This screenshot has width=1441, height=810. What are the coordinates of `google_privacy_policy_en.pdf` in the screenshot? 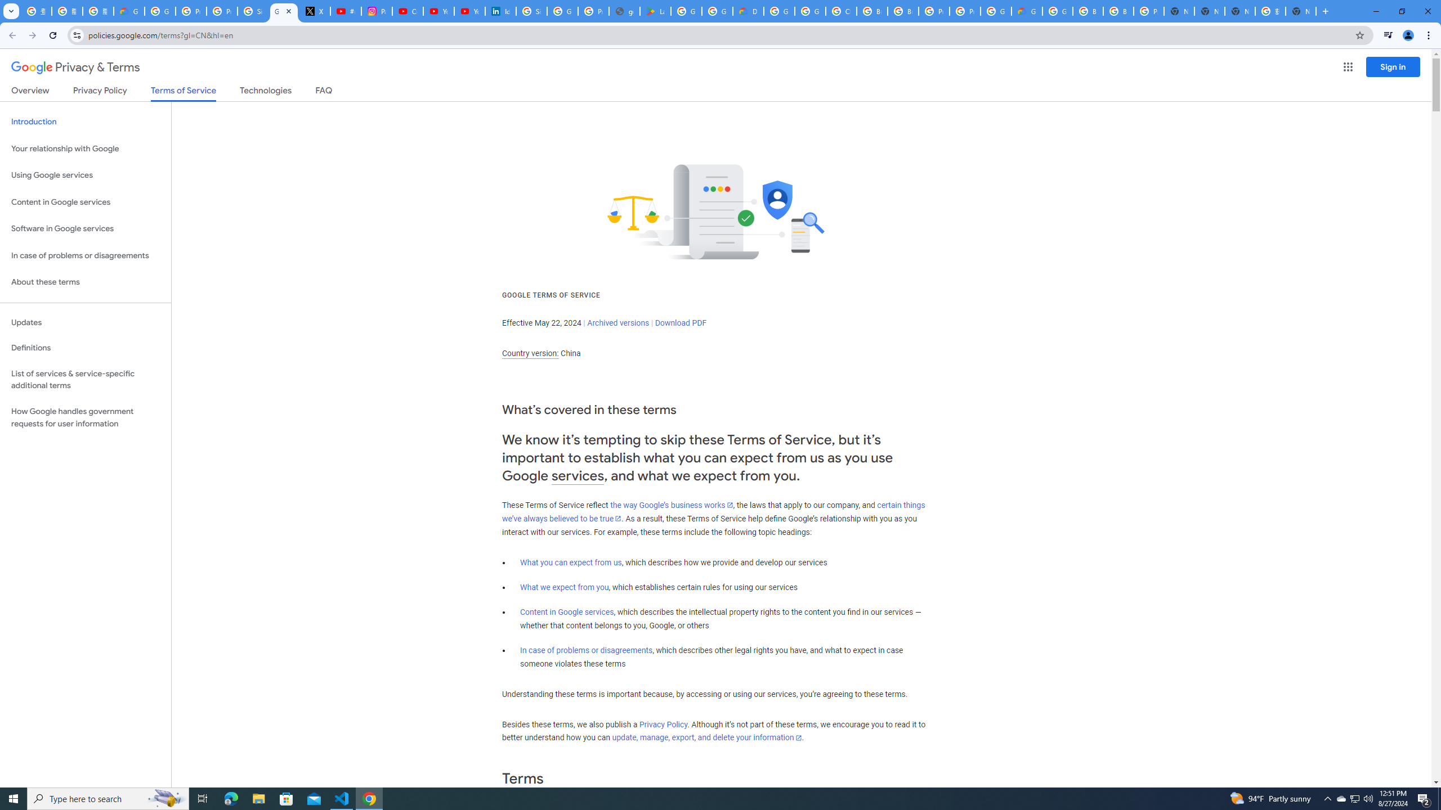 It's located at (624, 11).